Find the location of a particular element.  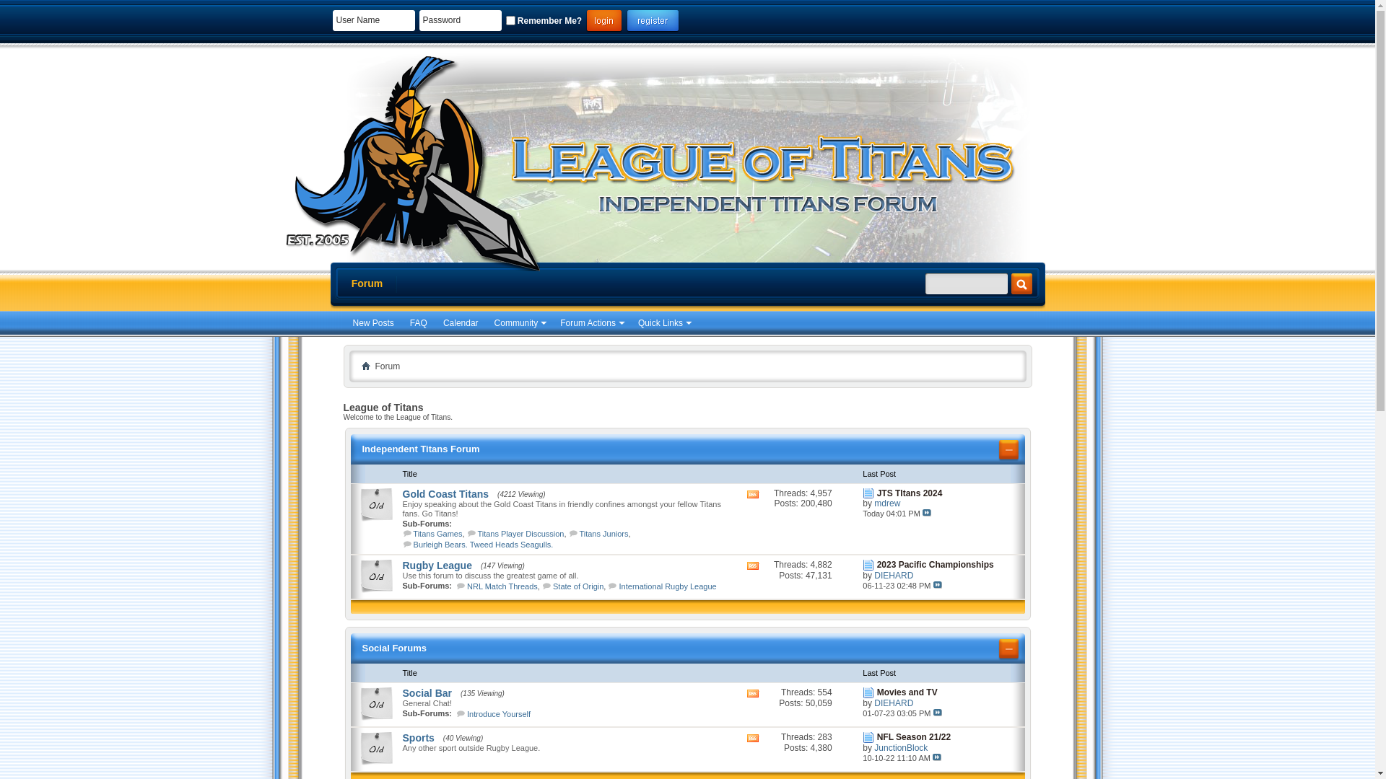

Quick Links is located at coordinates (664, 323).